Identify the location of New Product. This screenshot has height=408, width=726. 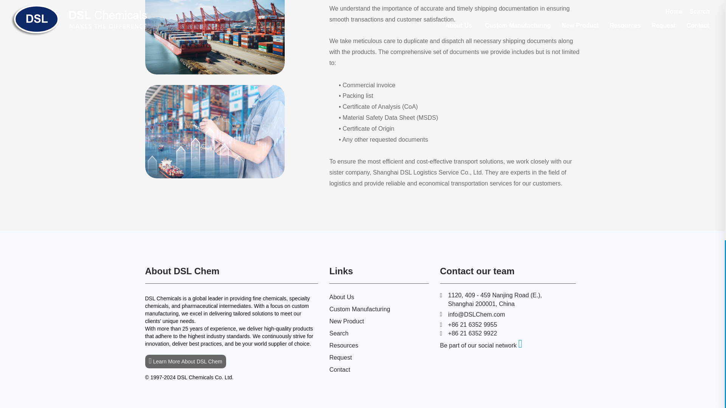
(347, 321).